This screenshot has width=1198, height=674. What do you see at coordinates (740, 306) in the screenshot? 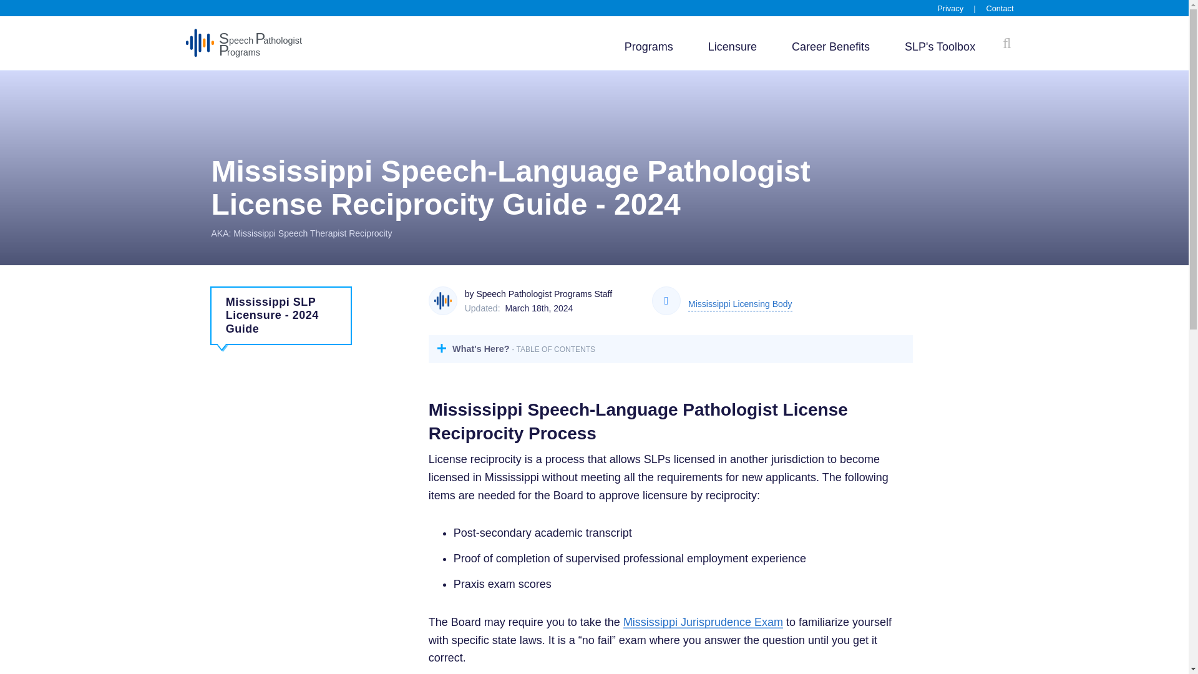
I see `Search` at bounding box center [740, 306].